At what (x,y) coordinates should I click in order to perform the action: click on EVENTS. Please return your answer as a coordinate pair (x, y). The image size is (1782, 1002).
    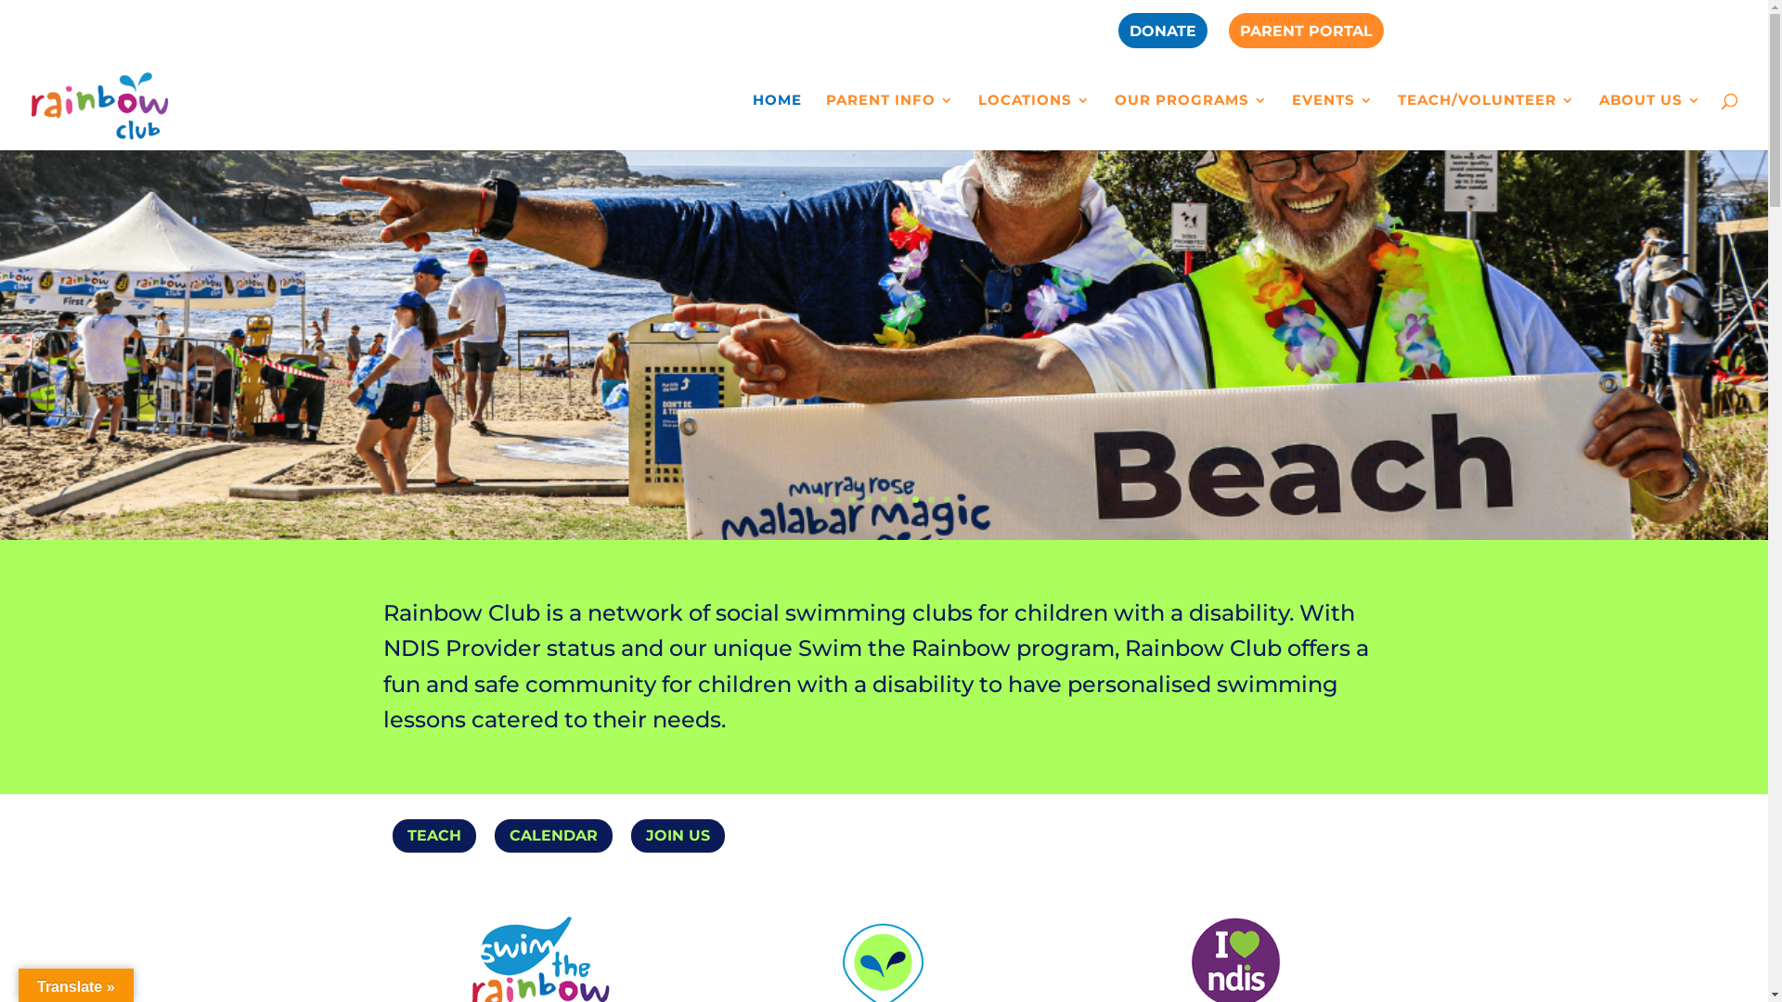
    Looking at the image, I should click on (1333, 122).